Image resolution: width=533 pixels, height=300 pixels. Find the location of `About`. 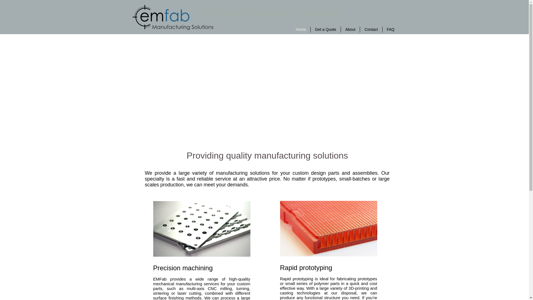

About is located at coordinates (350, 29).